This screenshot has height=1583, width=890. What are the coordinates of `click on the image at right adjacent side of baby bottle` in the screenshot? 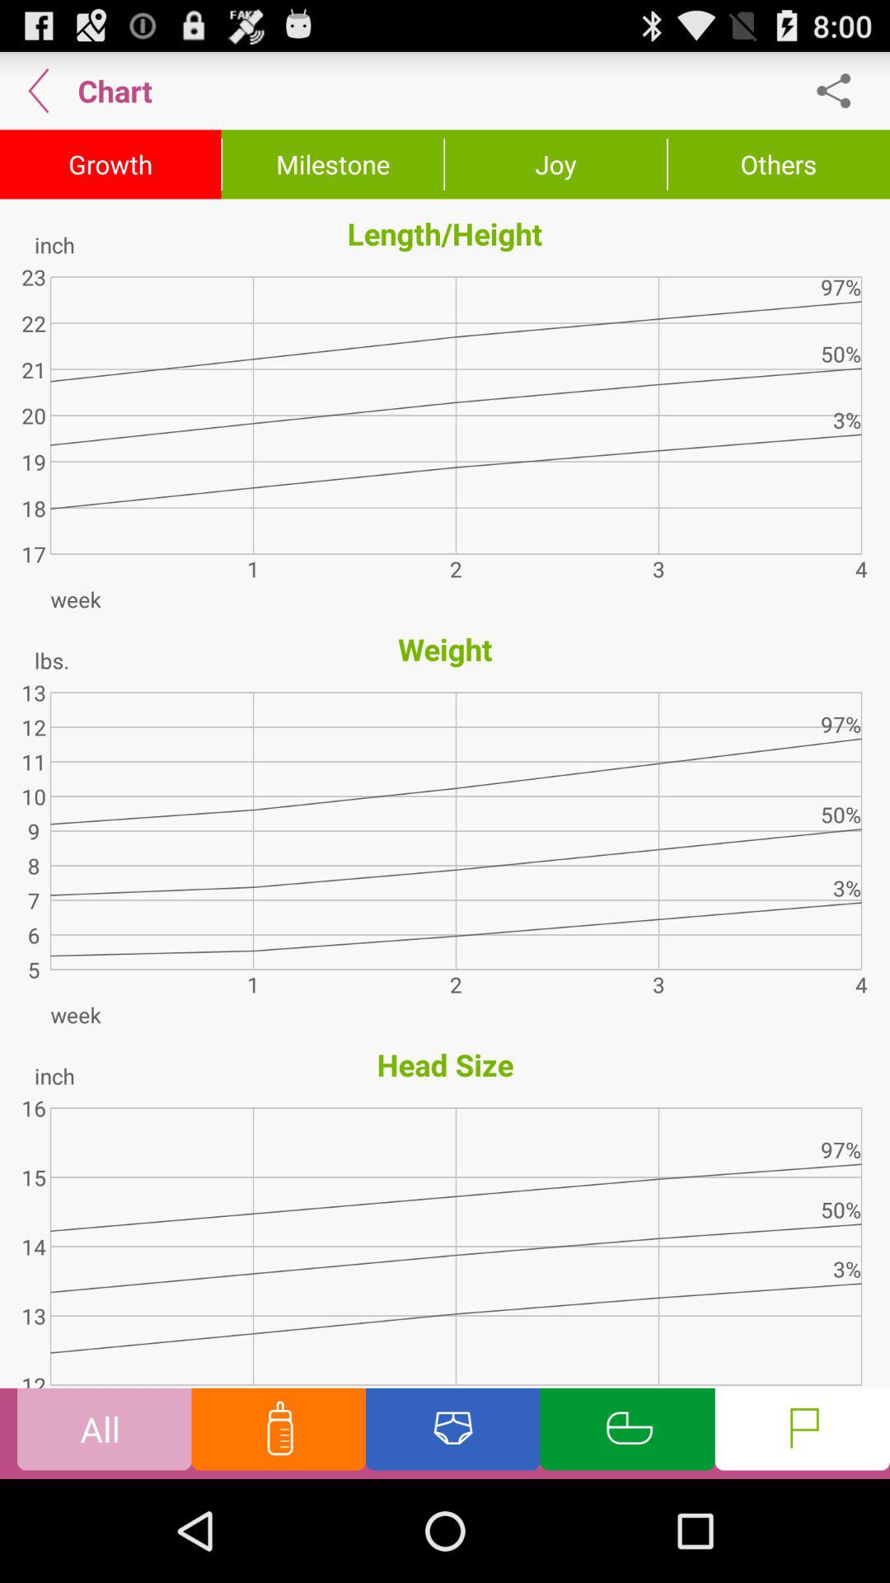 It's located at (452, 1433).